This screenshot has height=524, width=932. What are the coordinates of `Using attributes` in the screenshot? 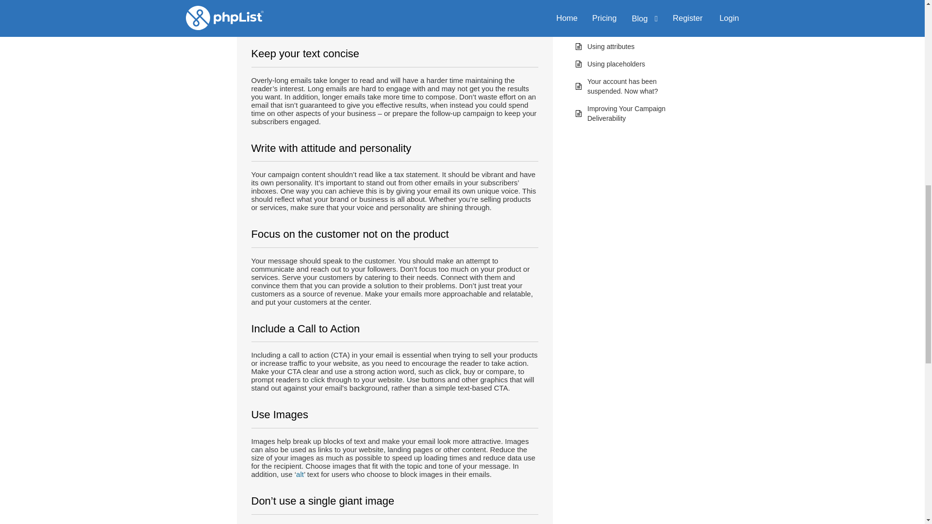 It's located at (611, 46).